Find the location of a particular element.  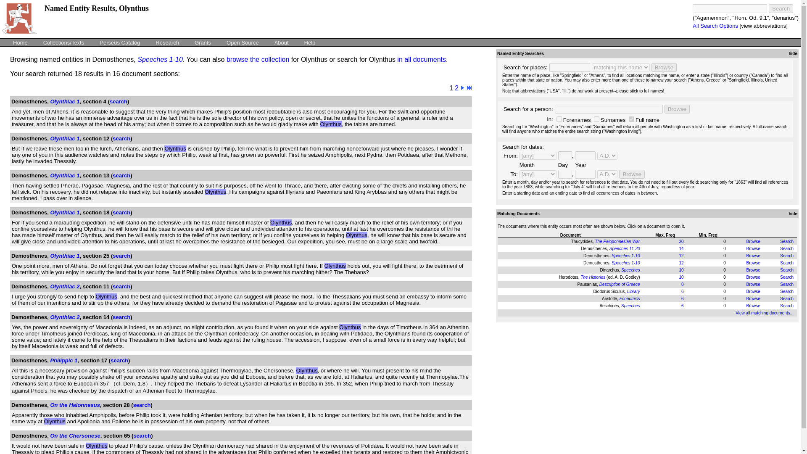

All Search Options is located at coordinates (715, 26).